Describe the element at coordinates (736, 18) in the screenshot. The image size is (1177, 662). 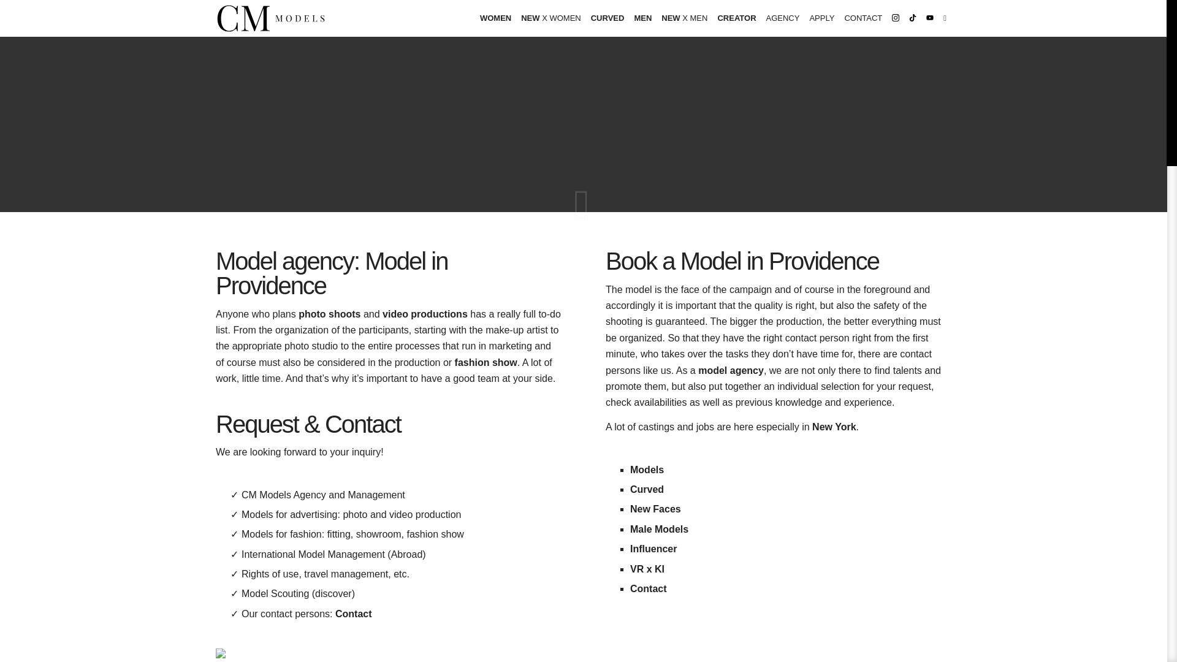
I see `CREATOR` at that location.